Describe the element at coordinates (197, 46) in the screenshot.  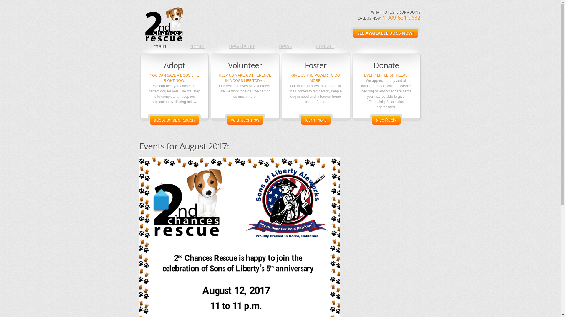
I see `about` at that location.